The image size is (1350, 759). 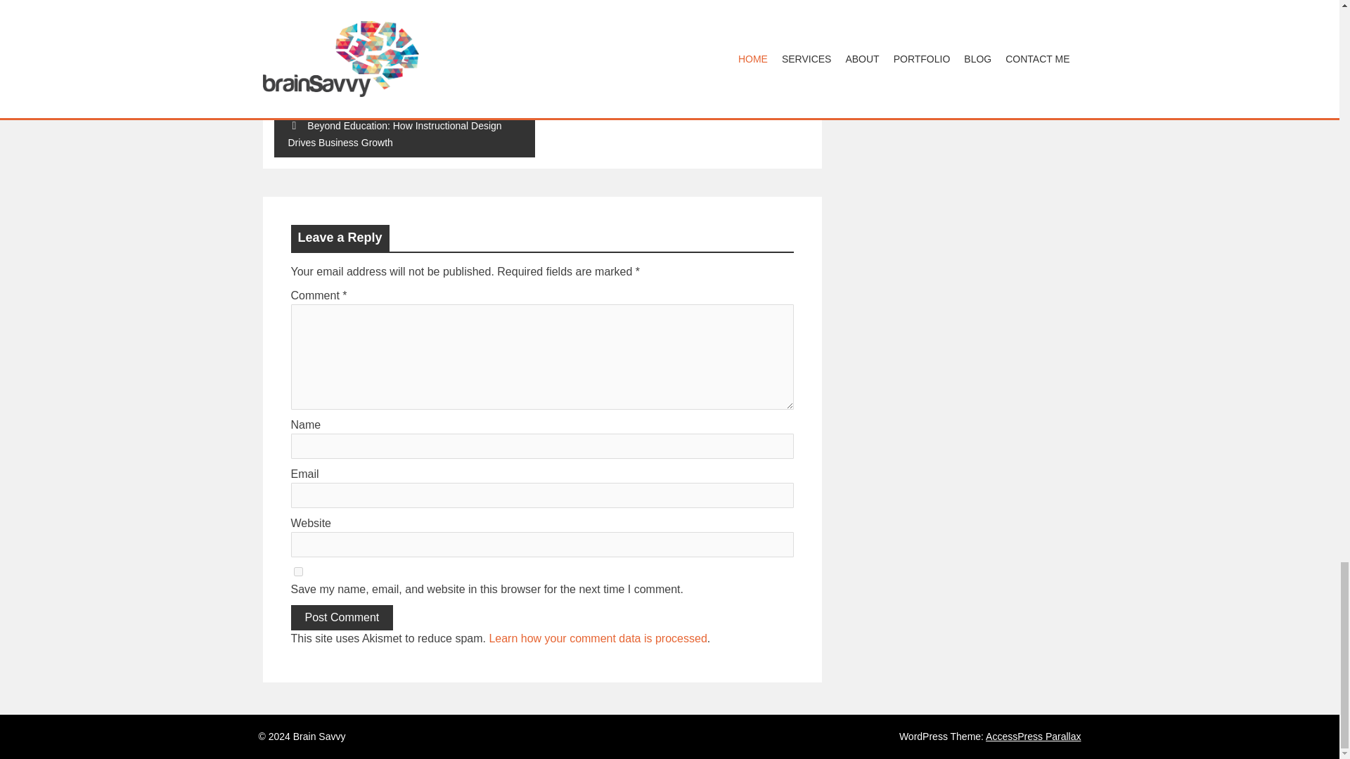 I want to click on yes, so click(x=298, y=571).